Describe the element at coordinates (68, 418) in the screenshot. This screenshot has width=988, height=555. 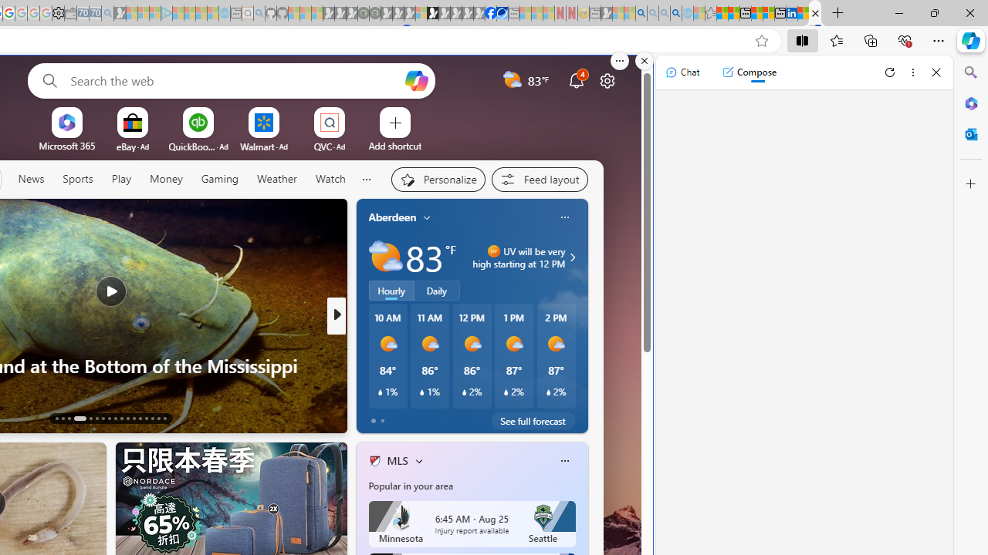
I see `AutomationID: tab-15` at that location.